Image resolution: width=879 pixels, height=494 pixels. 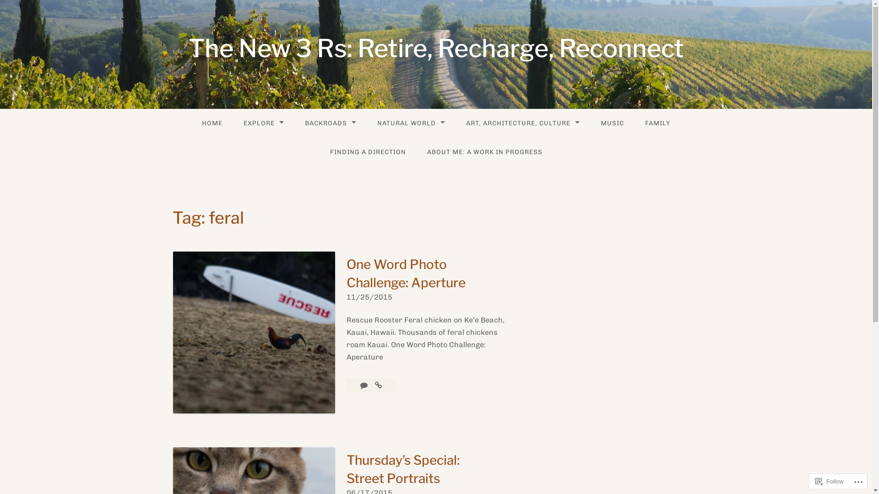 I want to click on One Word Photo Challenge: Aperture, so click(x=406, y=274).